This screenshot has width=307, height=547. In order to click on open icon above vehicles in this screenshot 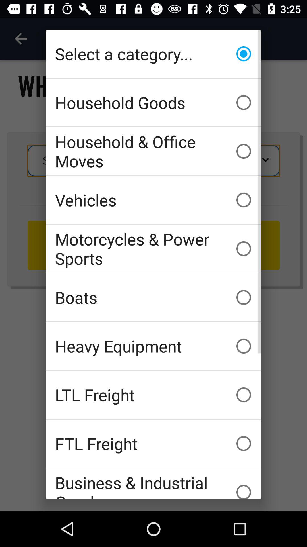, I will do `click(153, 151)`.